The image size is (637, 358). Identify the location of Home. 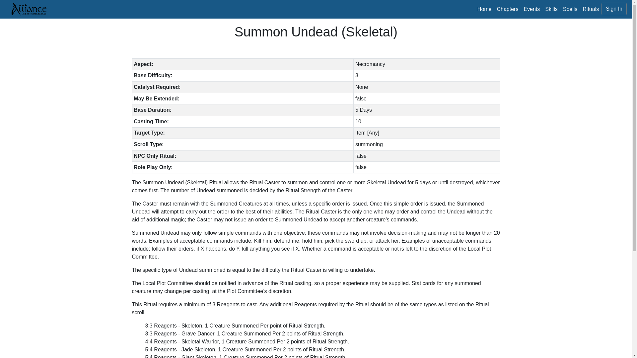
(484, 9).